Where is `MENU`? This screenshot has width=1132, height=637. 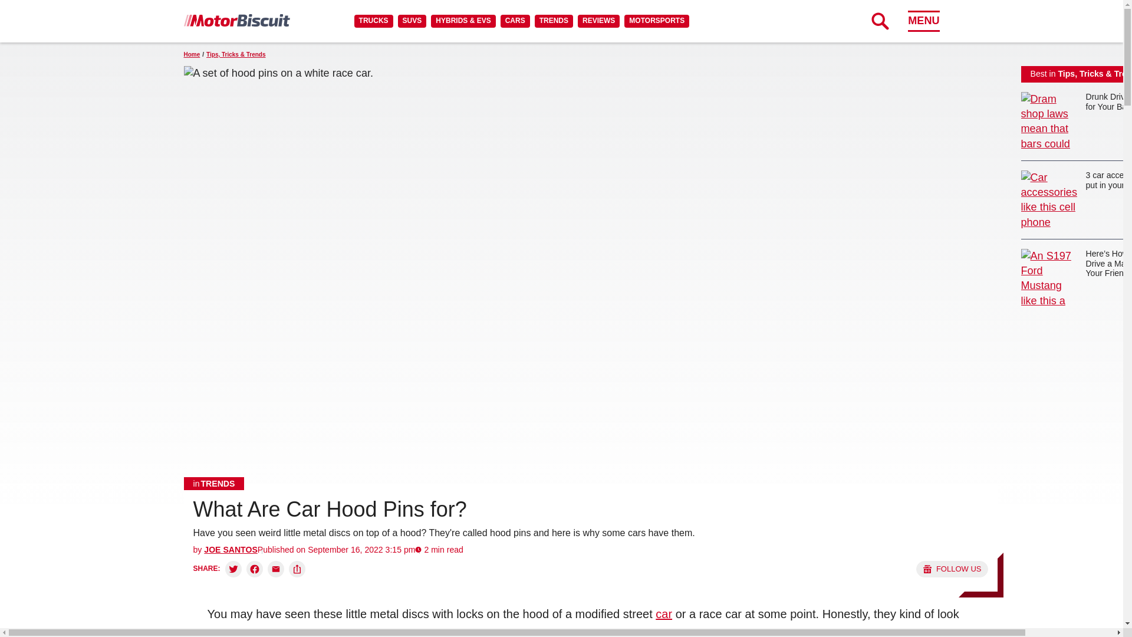
MENU is located at coordinates (923, 21).